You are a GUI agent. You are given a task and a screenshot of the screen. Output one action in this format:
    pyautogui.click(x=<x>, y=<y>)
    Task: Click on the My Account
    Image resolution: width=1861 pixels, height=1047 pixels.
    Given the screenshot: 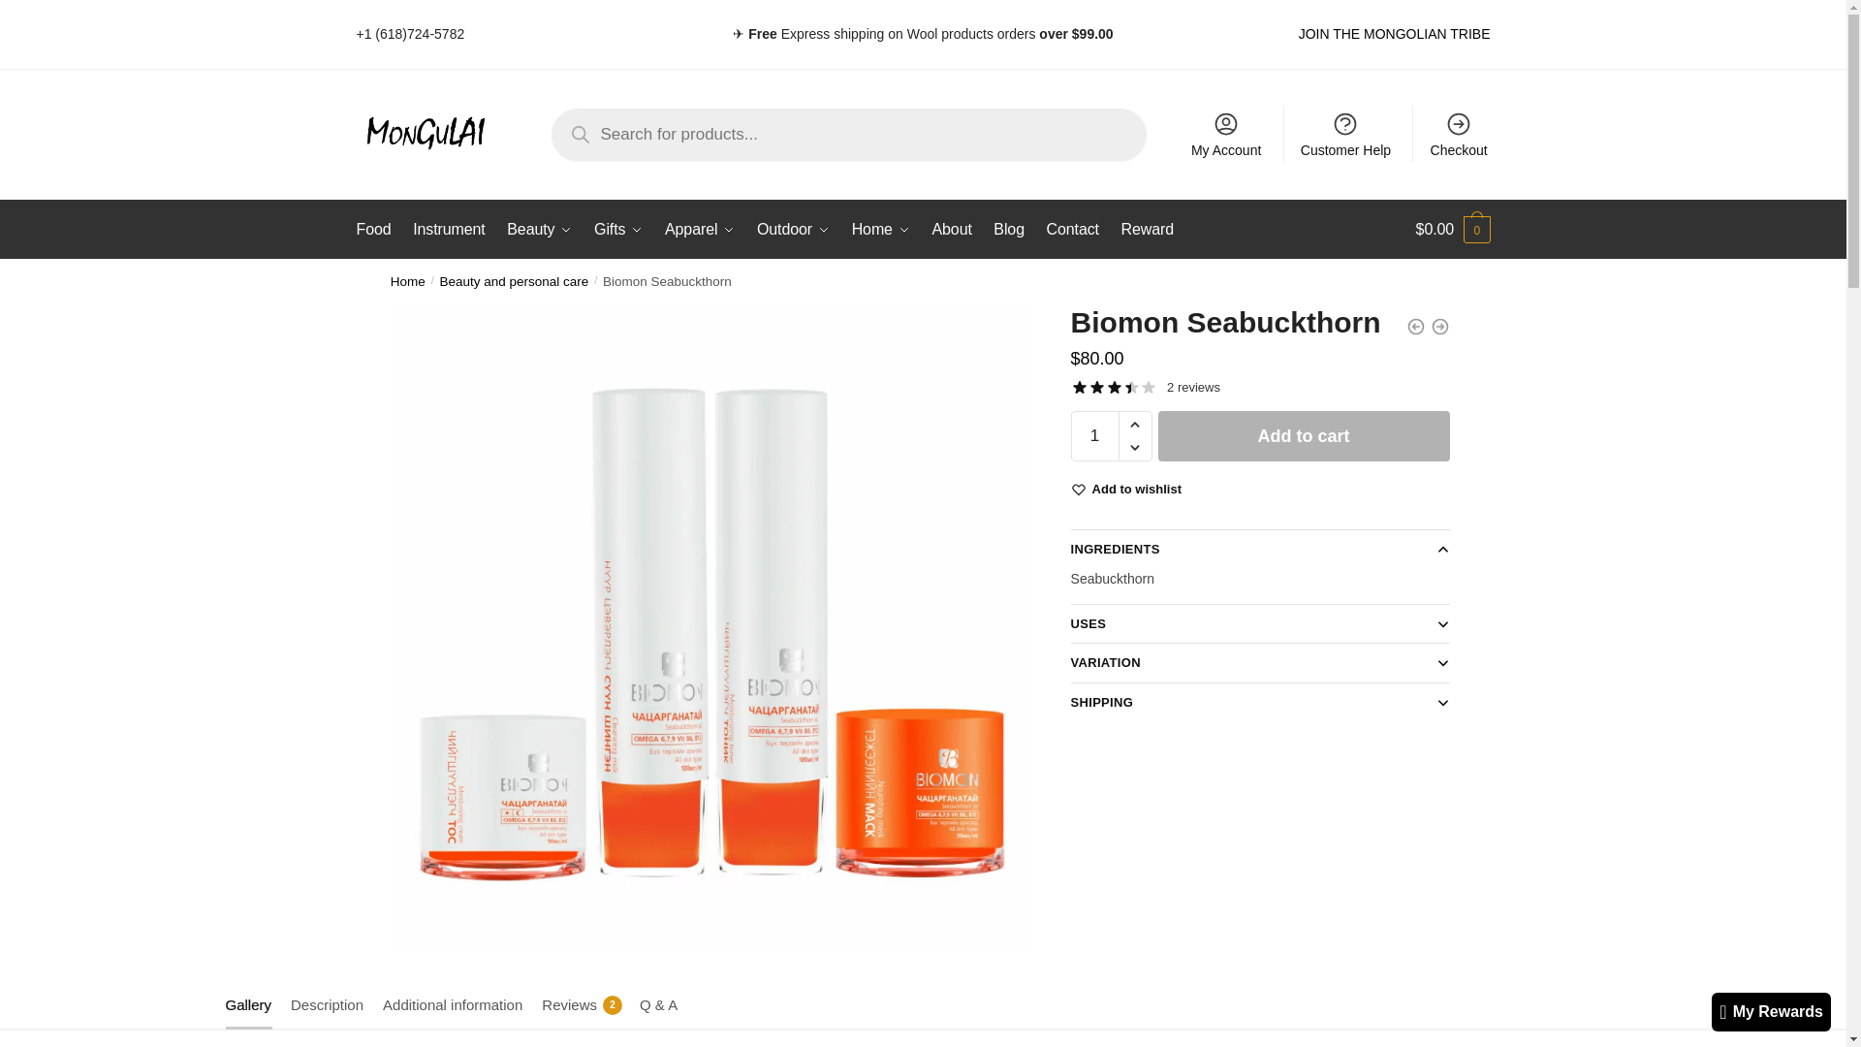 What is the action you would take?
    pyautogui.click(x=1226, y=134)
    